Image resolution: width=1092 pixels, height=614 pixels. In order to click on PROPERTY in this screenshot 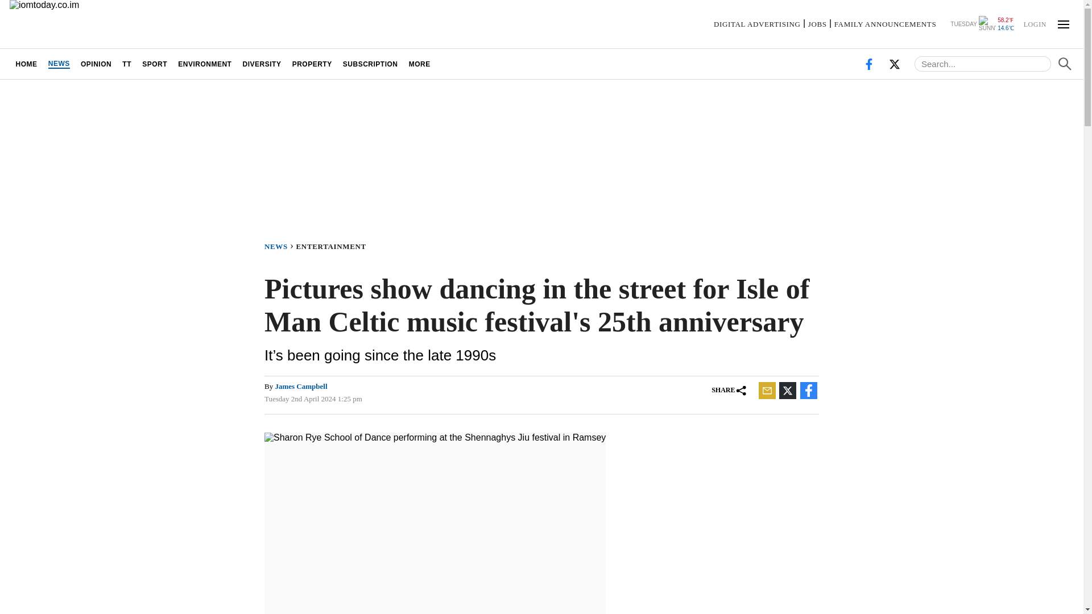, I will do `click(312, 64)`.